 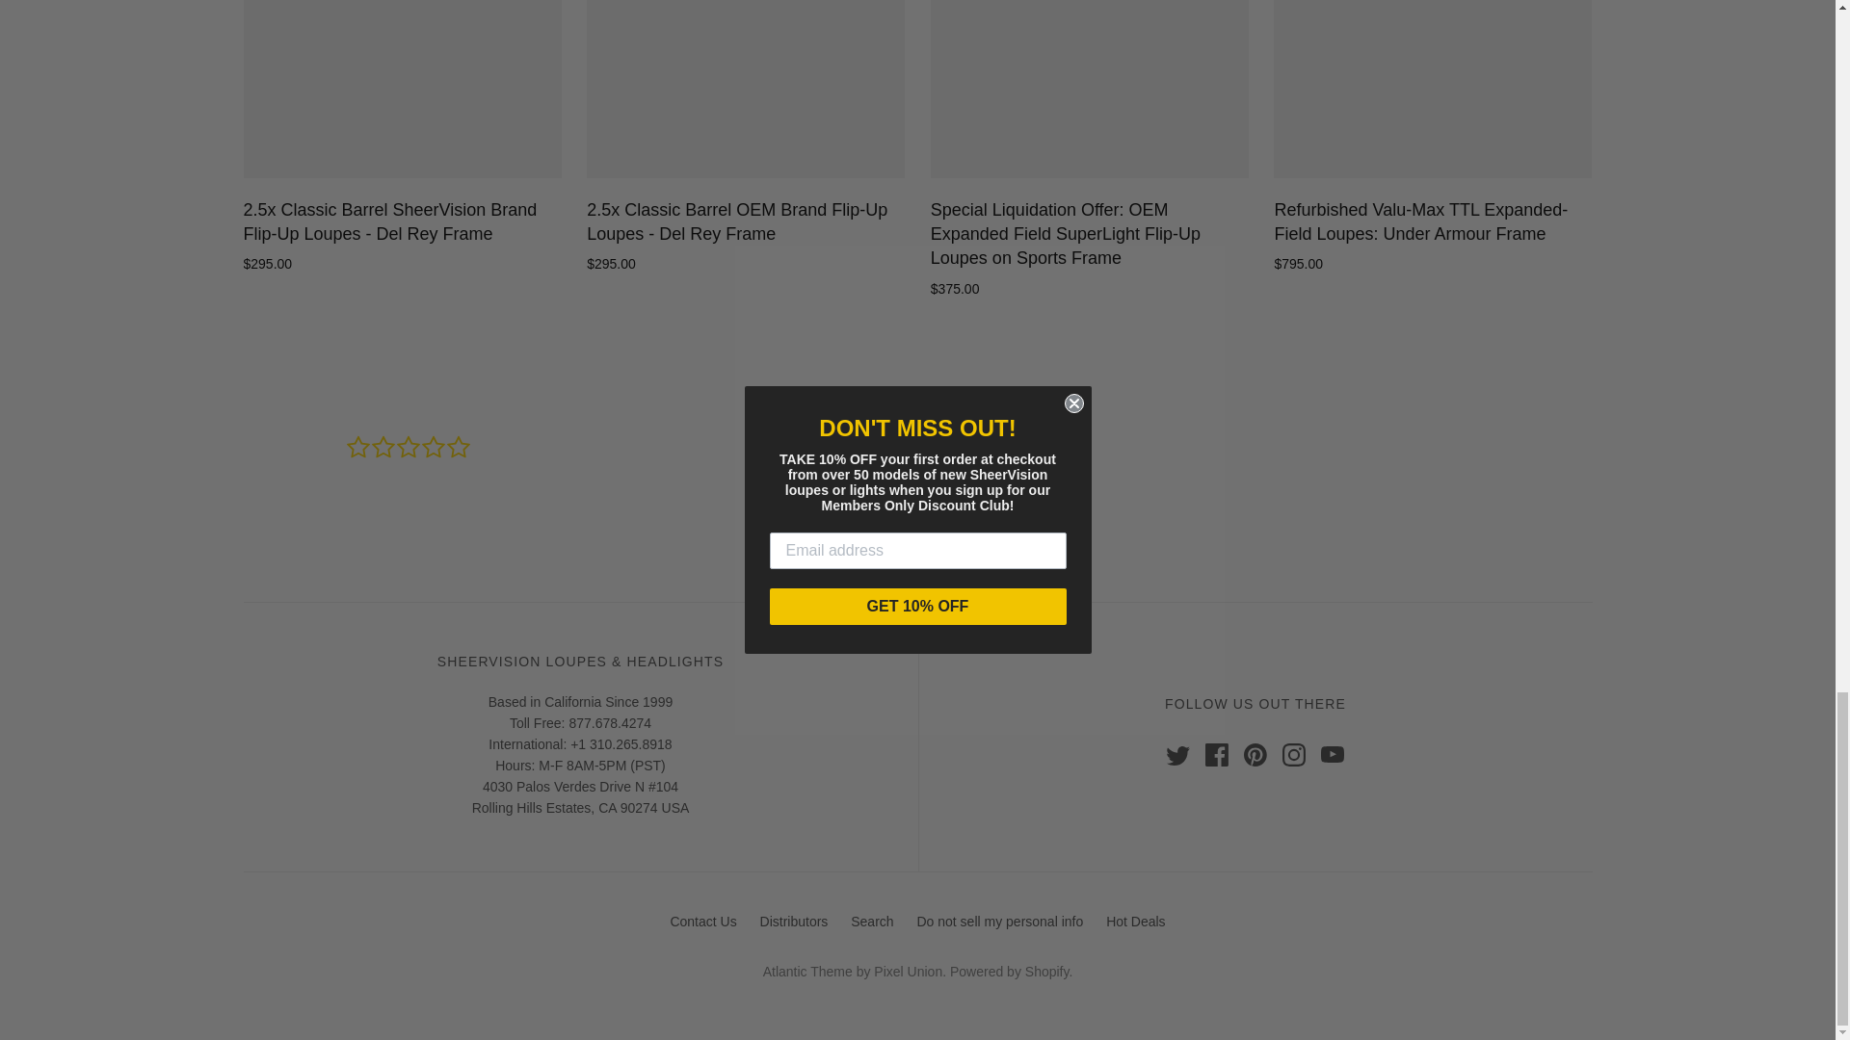 What do you see at coordinates (1177, 755) in the screenshot?
I see `Twitter Icon` at bounding box center [1177, 755].